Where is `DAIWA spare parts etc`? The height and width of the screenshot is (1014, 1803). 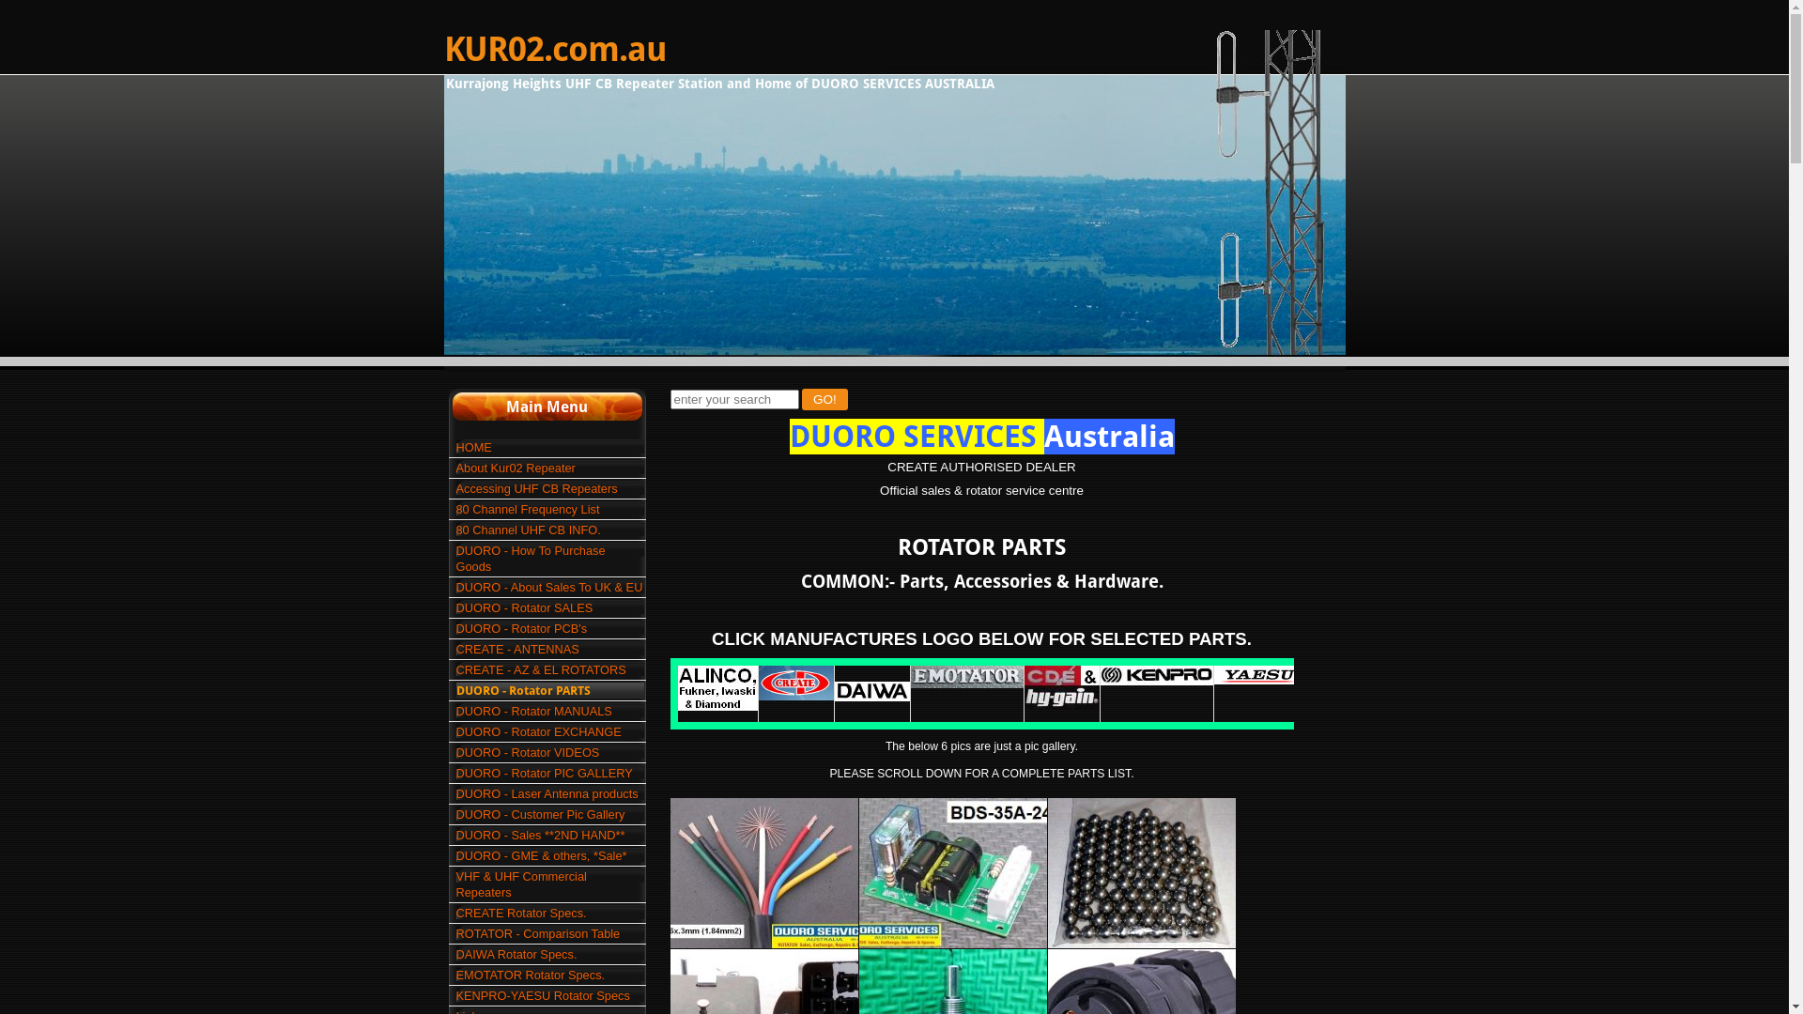
DAIWA spare parts etc is located at coordinates (871, 697).